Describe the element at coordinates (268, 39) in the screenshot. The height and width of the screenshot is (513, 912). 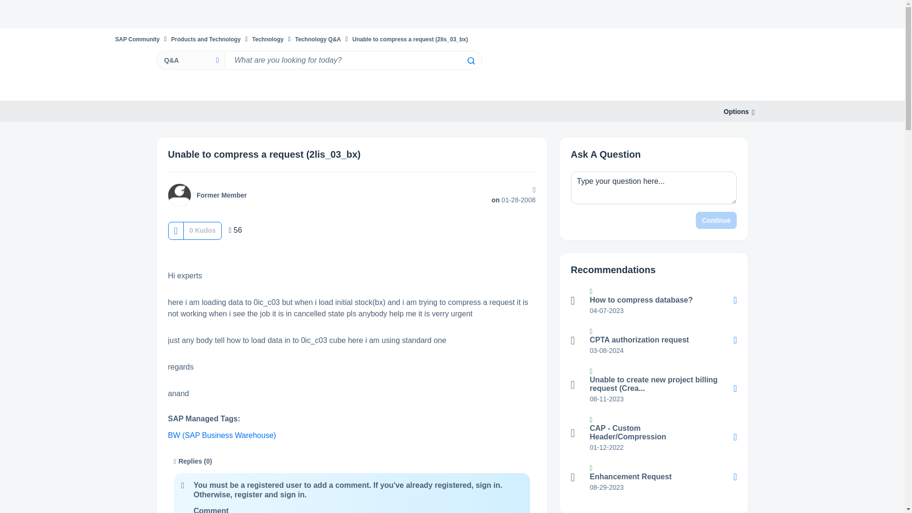
I see `Technology` at that location.